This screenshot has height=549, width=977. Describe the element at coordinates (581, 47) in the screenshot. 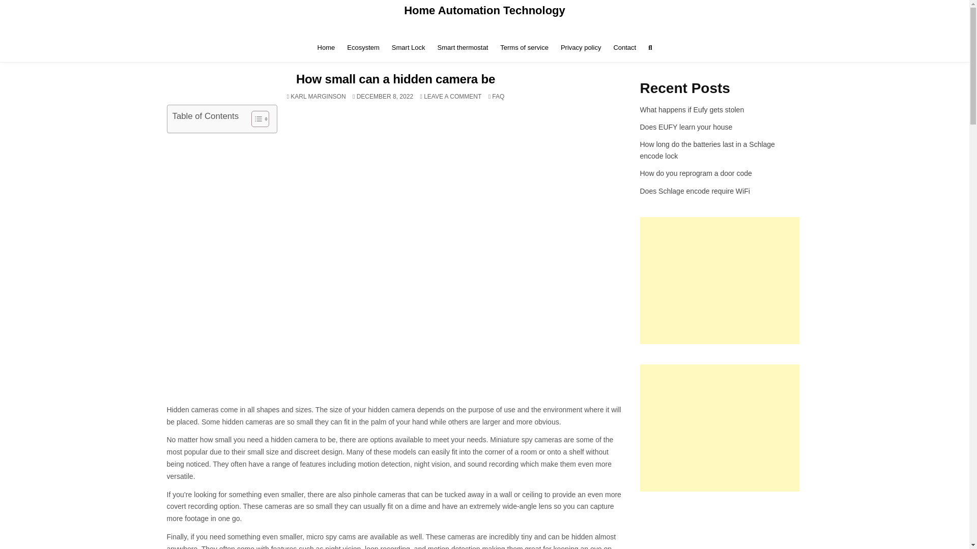

I see `Does EUFY learn your house` at that location.